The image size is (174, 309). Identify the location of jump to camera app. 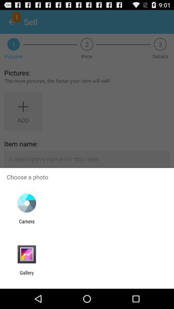
(27, 224).